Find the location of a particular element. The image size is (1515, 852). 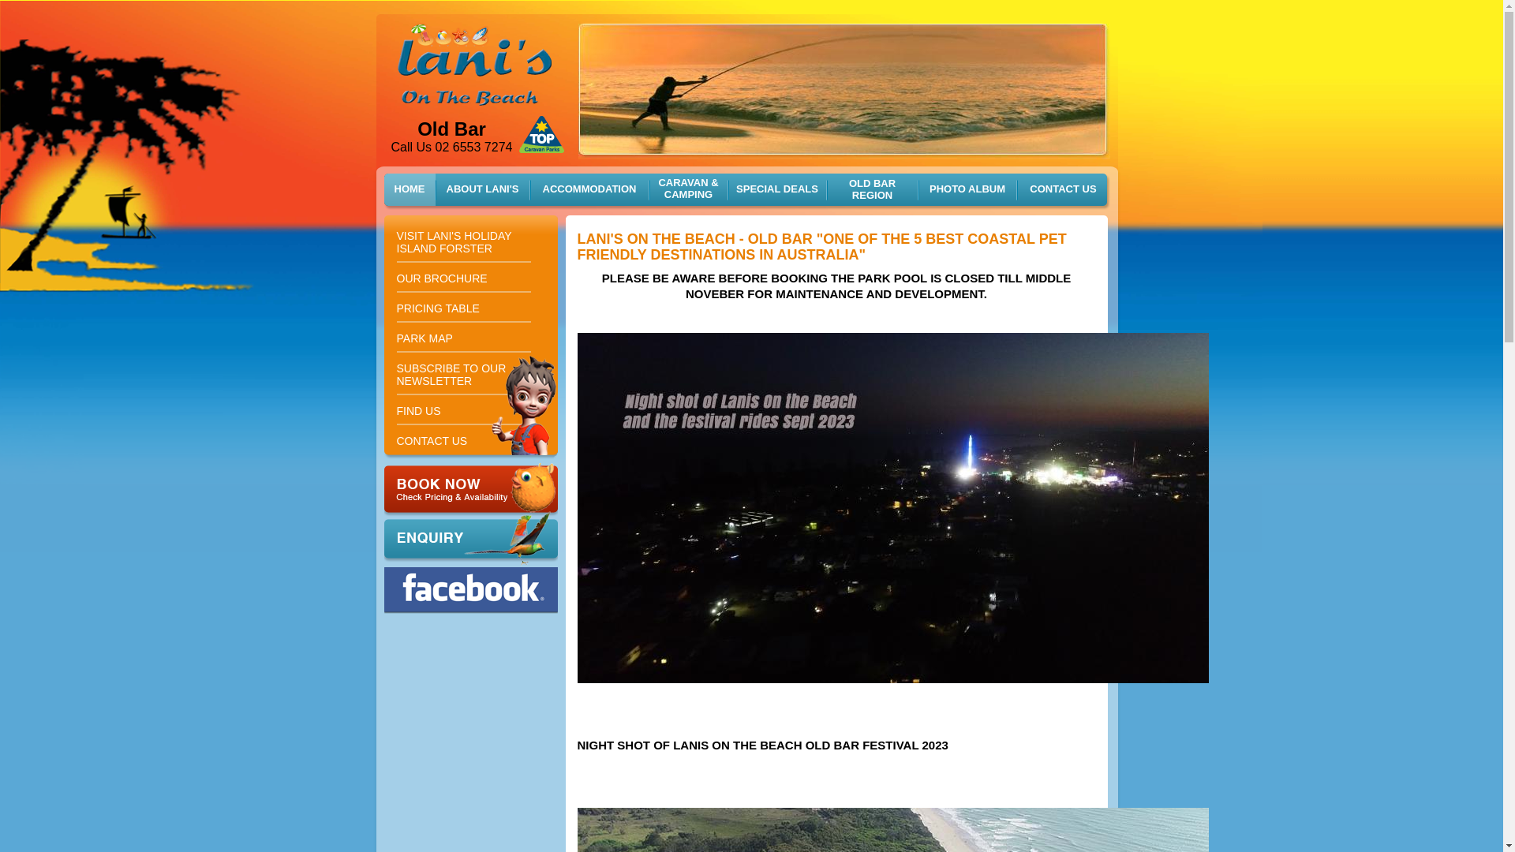

CARAVAN & CAMPING is located at coordinates (688, 193).